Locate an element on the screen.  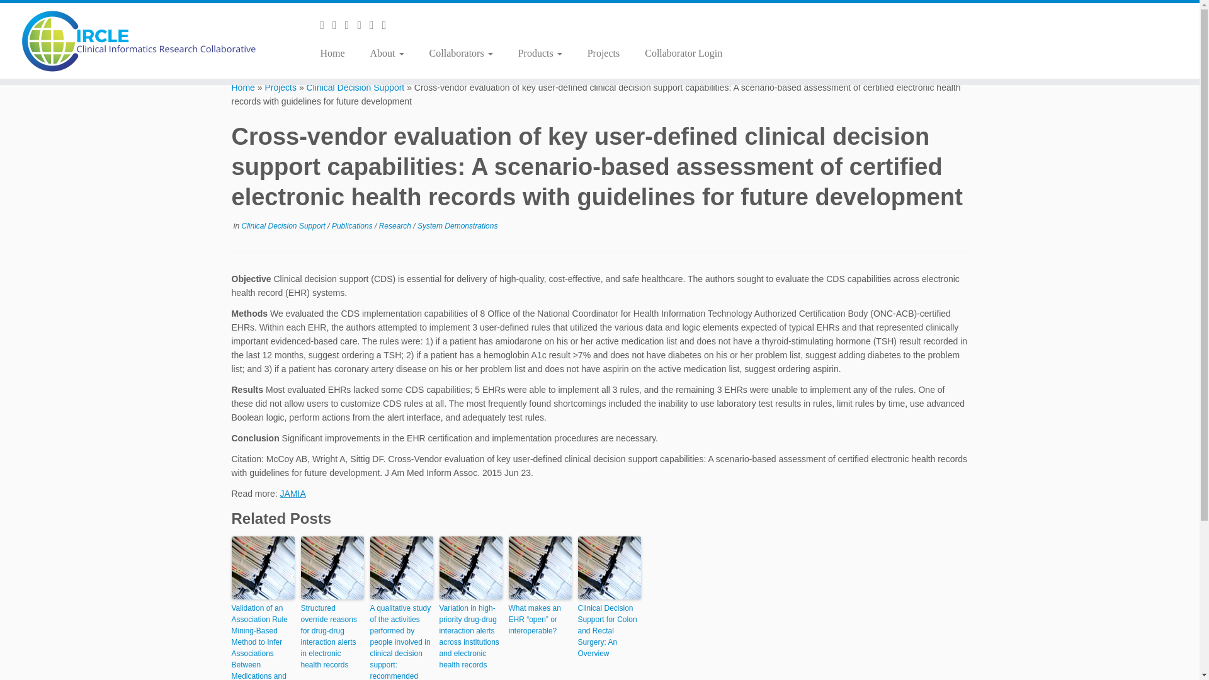
Home is located at coordinates (243, 87).